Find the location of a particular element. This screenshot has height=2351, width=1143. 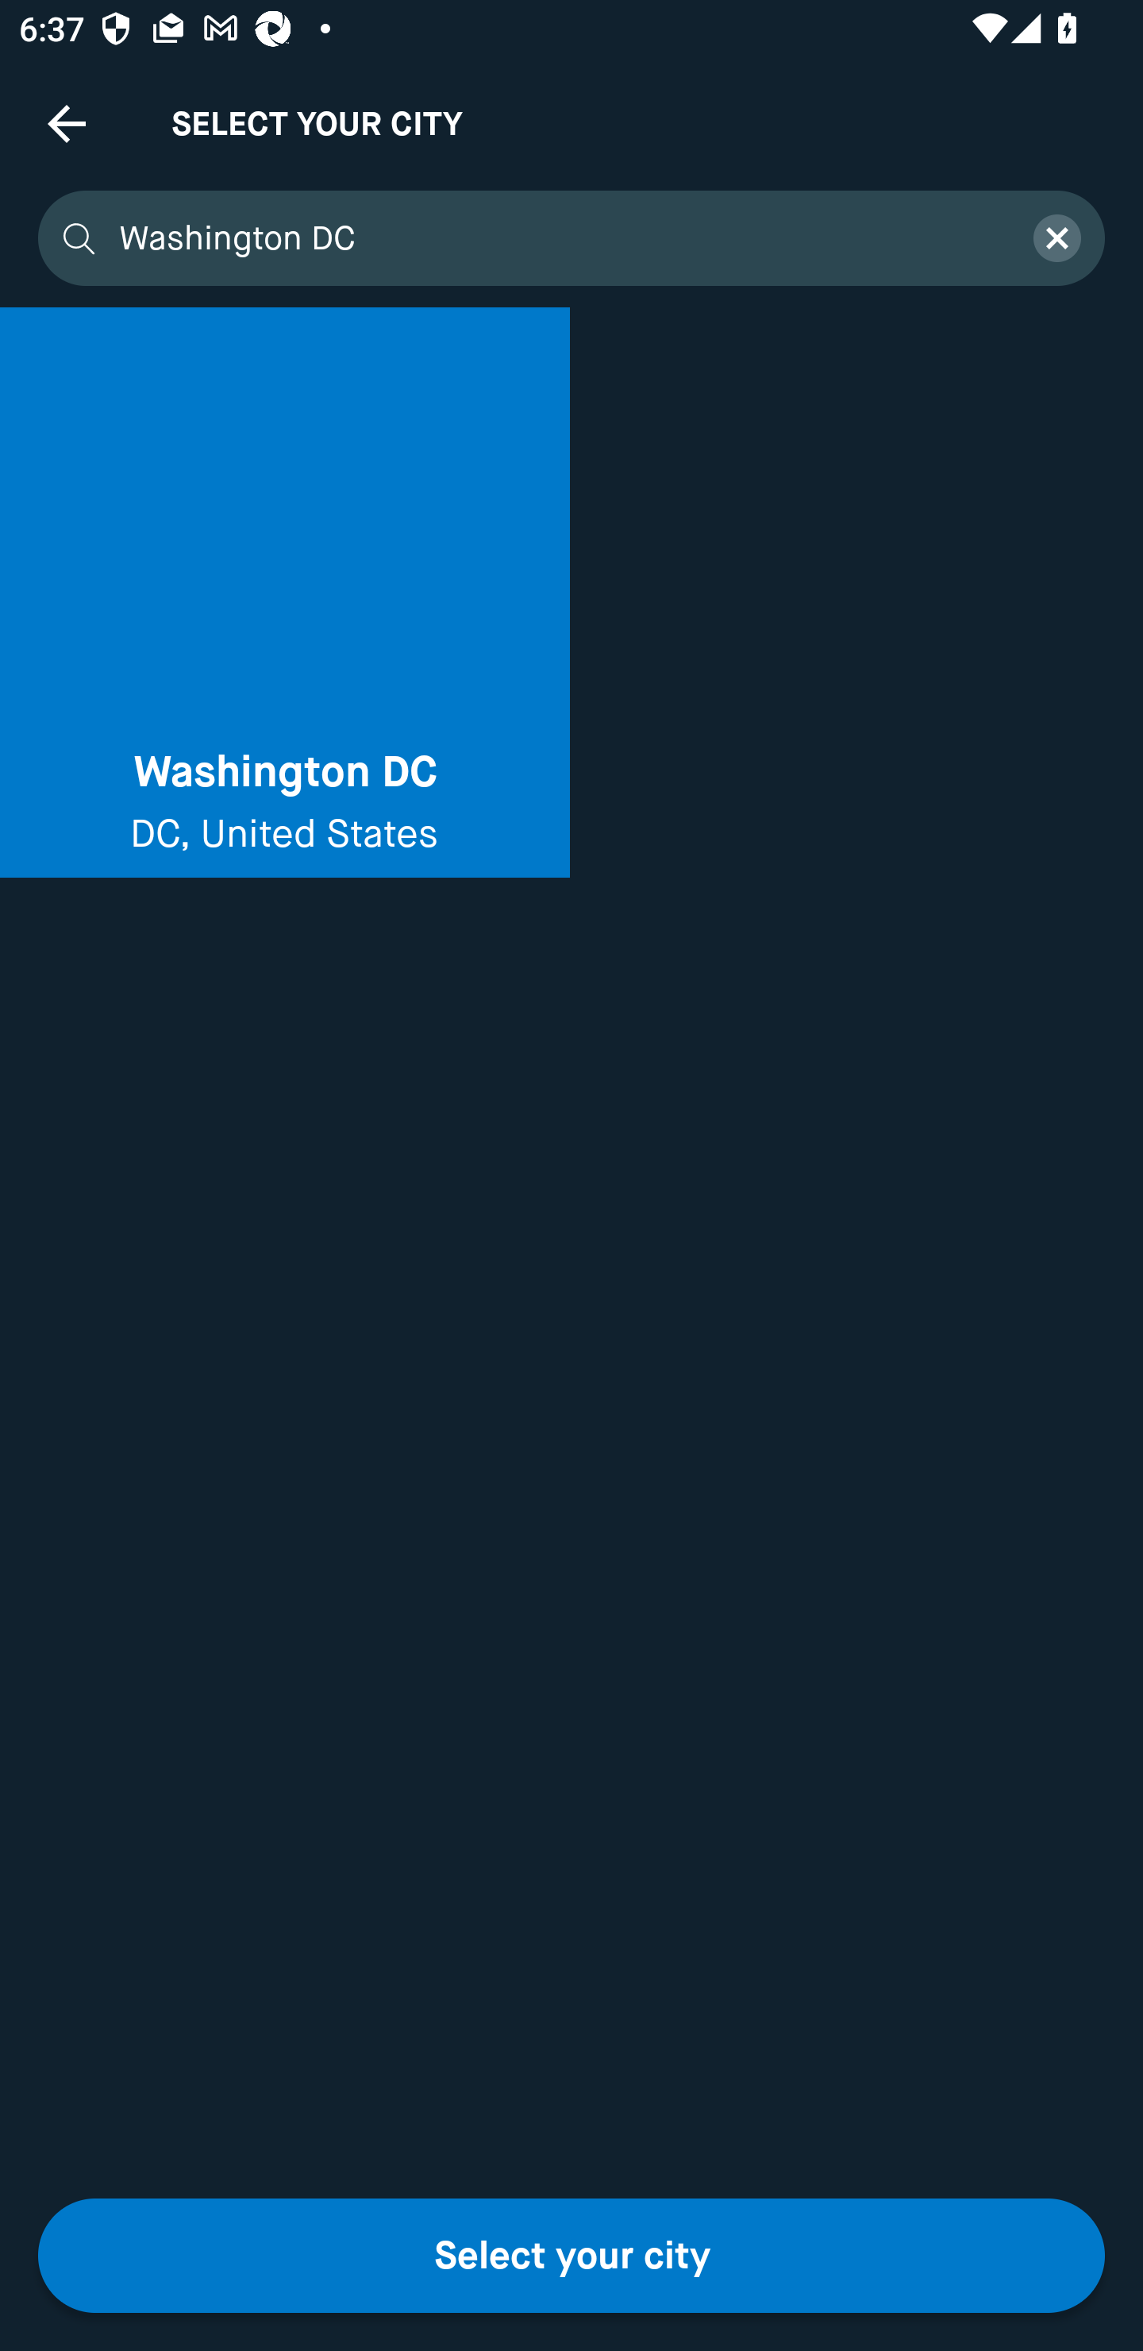

Washington DC is located at coordinates (559, 238).